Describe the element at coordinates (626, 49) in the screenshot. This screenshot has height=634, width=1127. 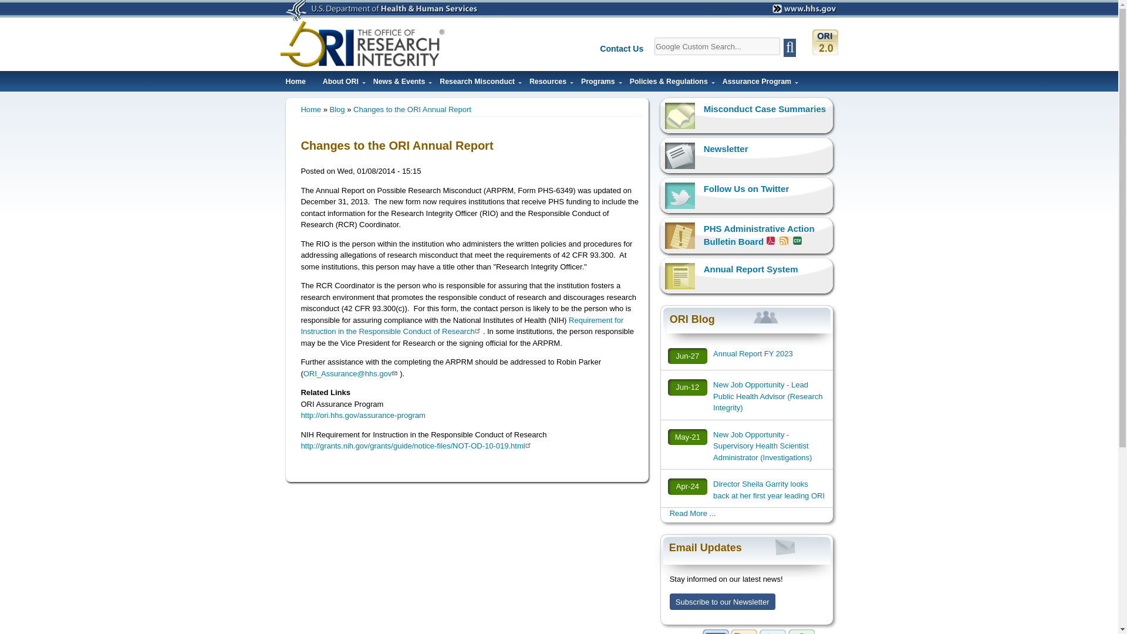
I see `Contact Us` at that location.